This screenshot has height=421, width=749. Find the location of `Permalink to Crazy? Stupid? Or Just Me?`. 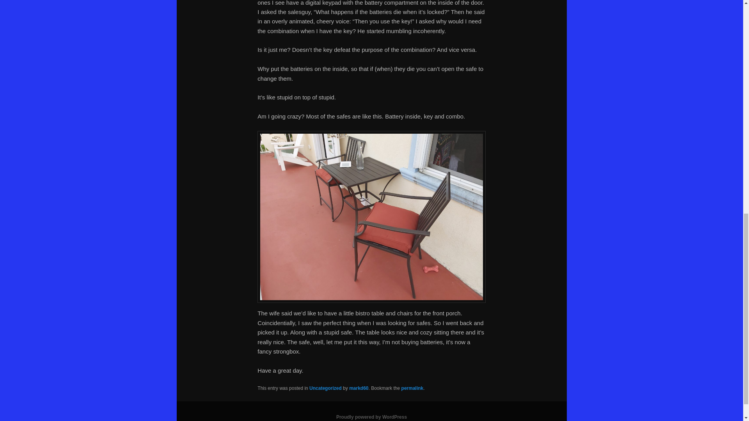

Permalink to Crazy? Stupid? Or Just Me? is located at coordinates (413, 388).